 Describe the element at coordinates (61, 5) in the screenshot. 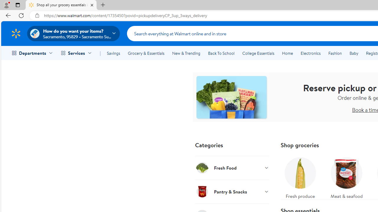

I see `Shop all your grocery essentials in one place! - Walmart.com` at that location.